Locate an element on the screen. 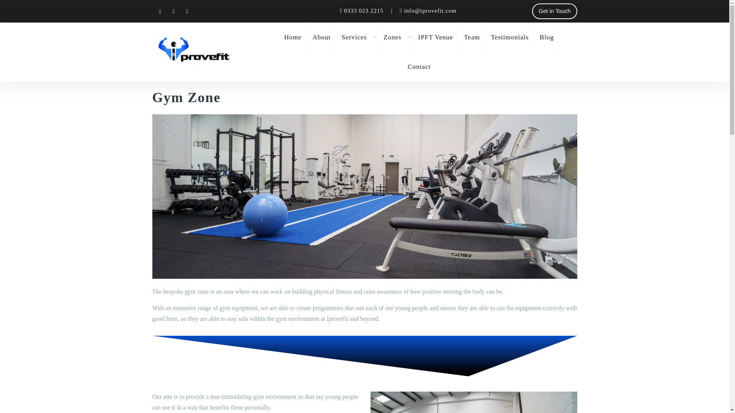 Image resolution: width=735 pixels, height=413 pixels. Team is located at coordinates (472, 37).